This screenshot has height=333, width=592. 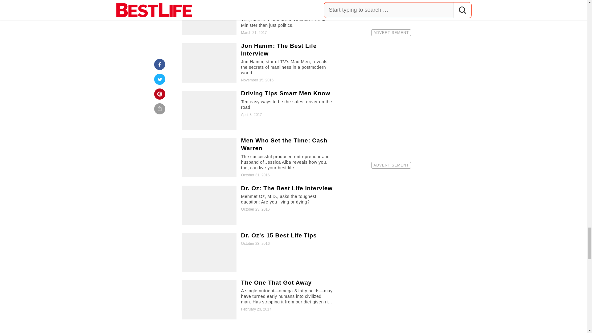 I want to click on Dr. Oz: The Best Life Interview, so click(x=258, y=205).